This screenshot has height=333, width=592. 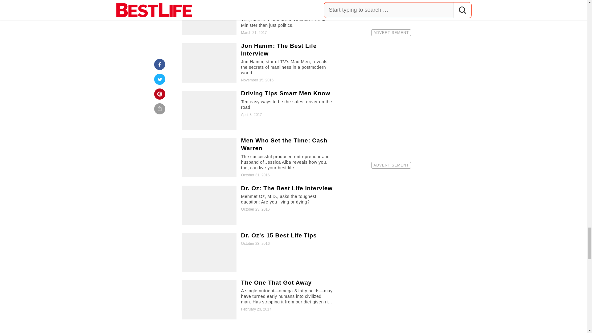 I want to click on Dr. Oz: The Best Life Interview, so click(x=258, y=205).